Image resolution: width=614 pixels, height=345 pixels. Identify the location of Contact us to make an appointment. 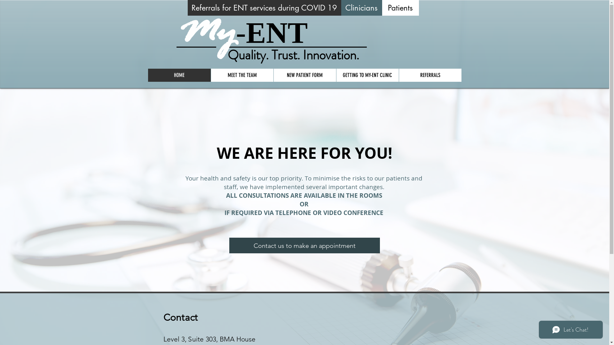
(304, 245).